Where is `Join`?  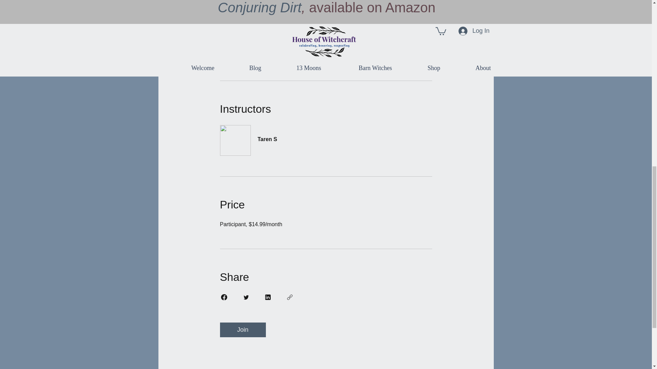
Join is located at coordinates (242, 330).